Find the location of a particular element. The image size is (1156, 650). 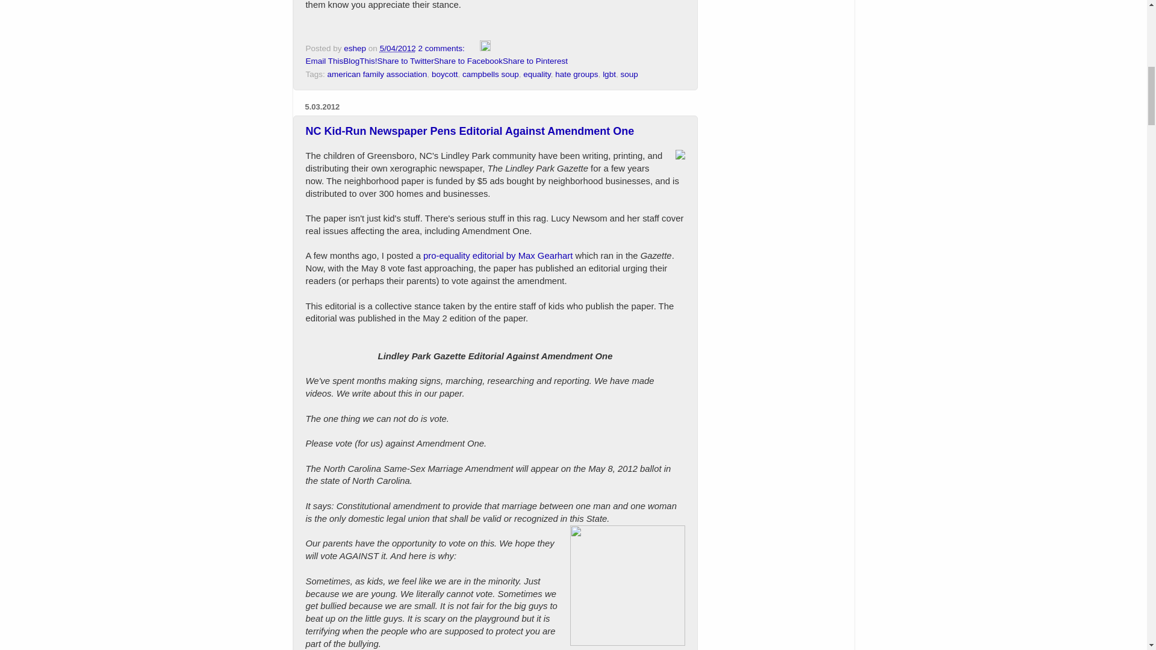

eshep is located at coordinates (356, 48).